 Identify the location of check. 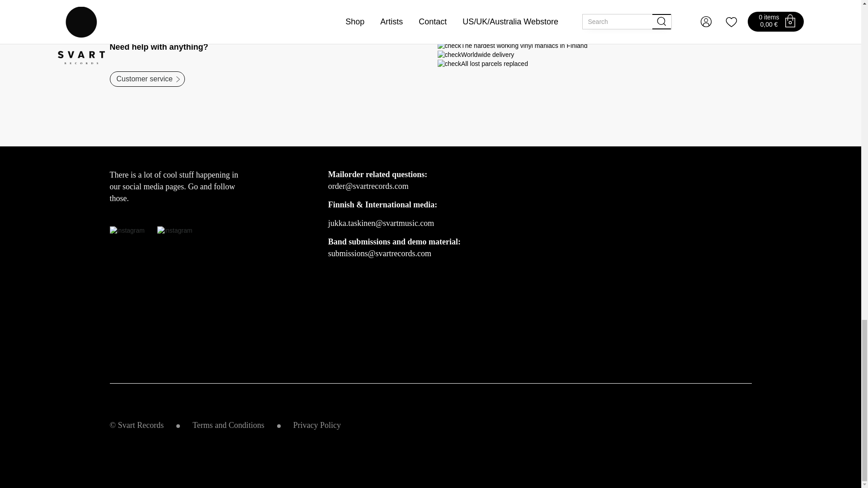
(449, 64).